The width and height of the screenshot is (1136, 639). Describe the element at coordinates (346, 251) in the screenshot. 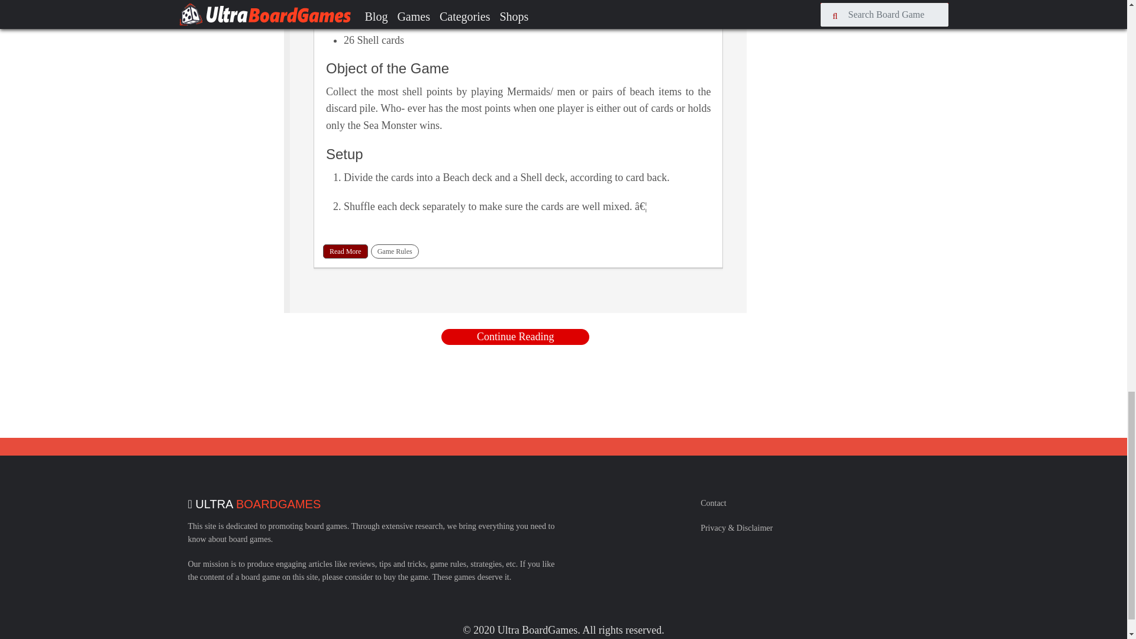

I see `Read More` at that location.